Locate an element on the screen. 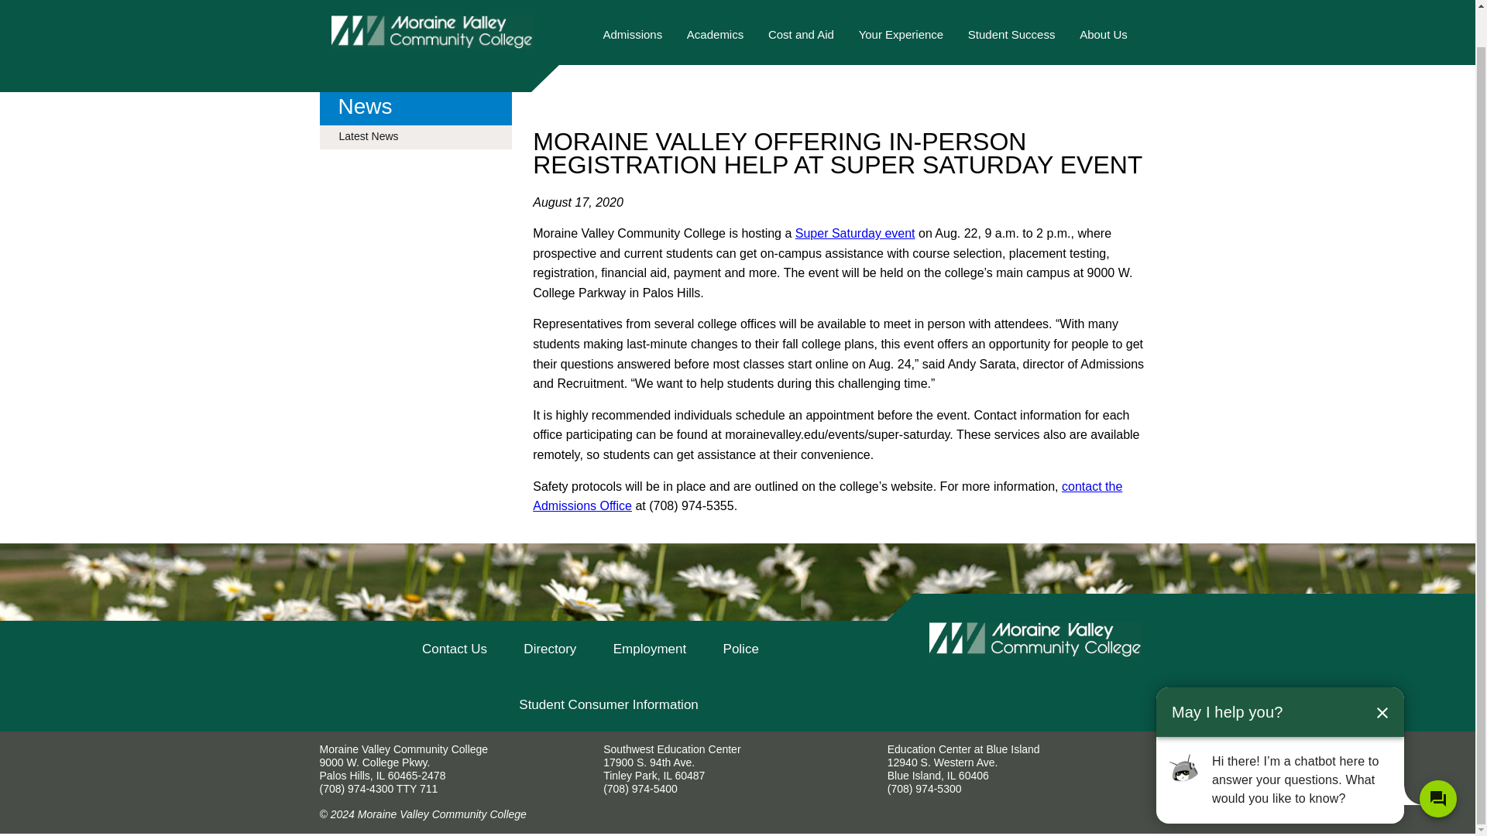 The height and width of the screenshot is (836, 1487). Academics is located at coordinates (715, 42).